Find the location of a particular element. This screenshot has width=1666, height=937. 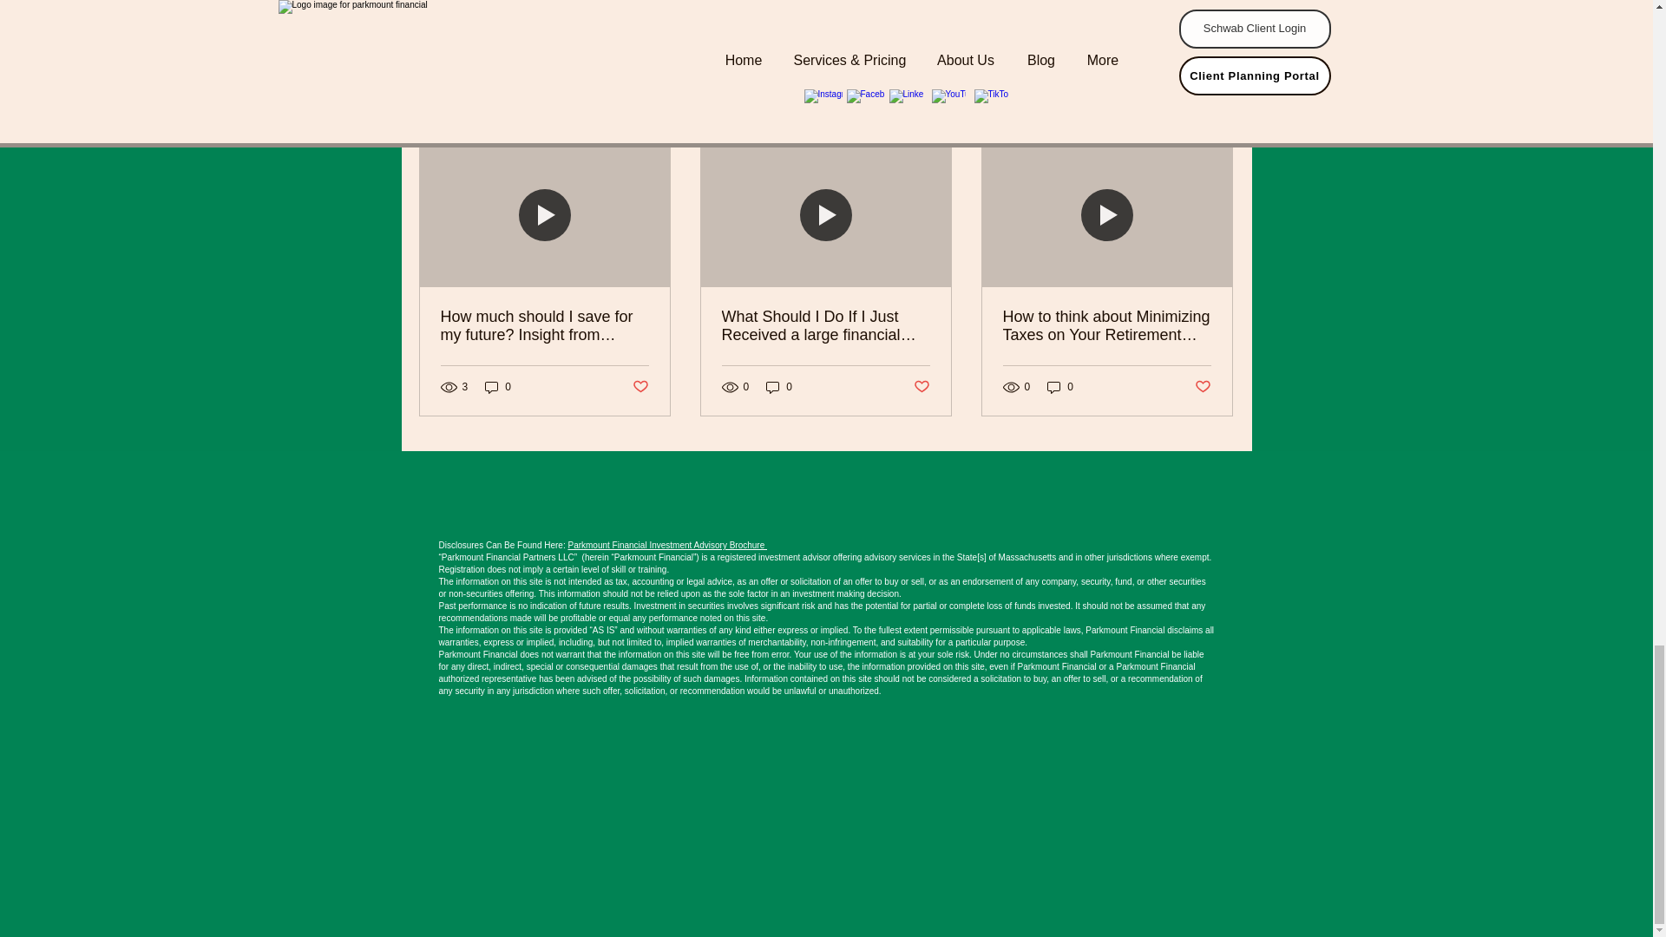

0 is located at coordinates (779, 387).